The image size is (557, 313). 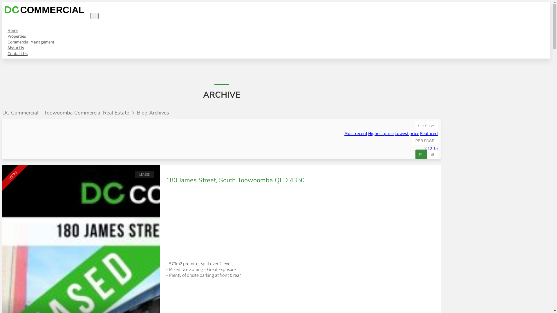 What do you see at coordinates (356, 133) in the screenshot?
I see `Most recent` at bounding box center [356, 133].